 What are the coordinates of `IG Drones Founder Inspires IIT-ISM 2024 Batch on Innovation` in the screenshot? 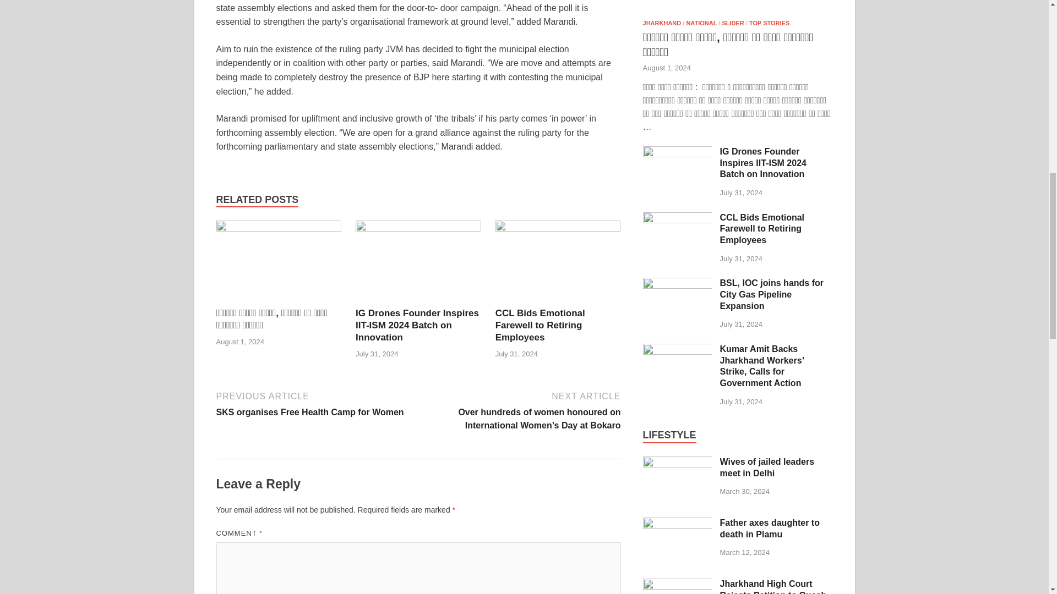 It's located at (733, 23).